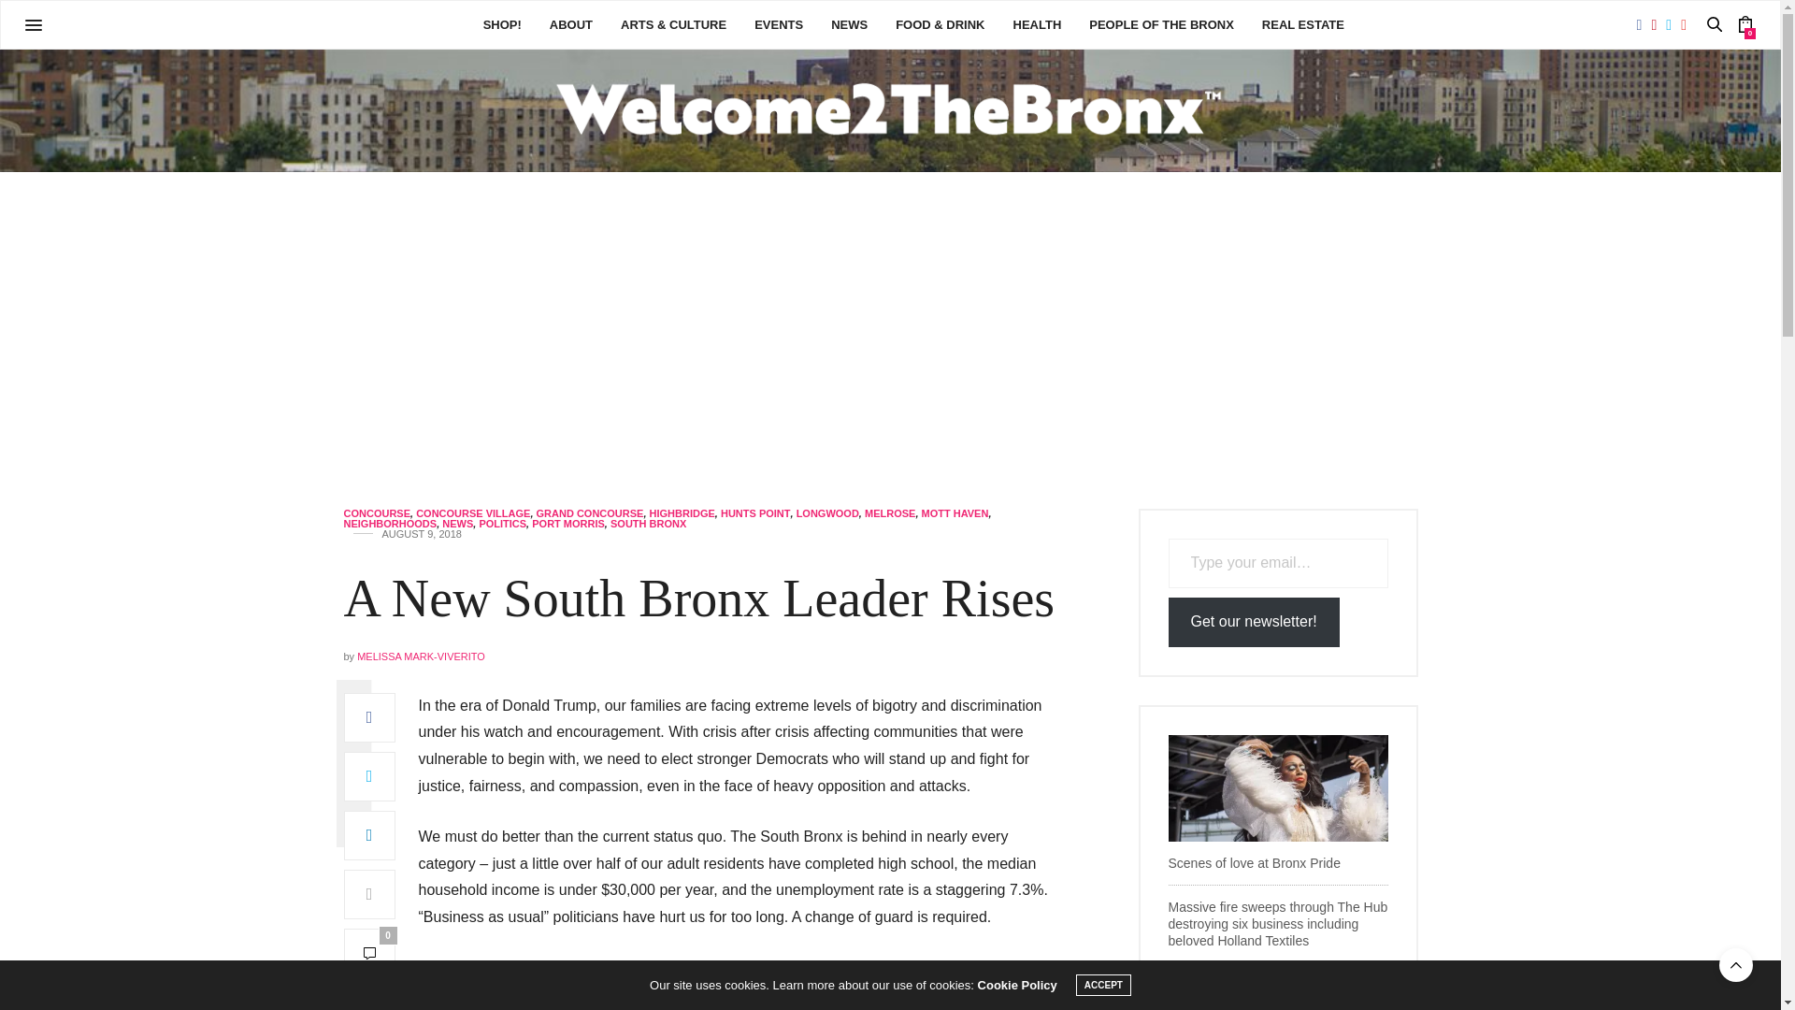  What do you see at coordinates (421, 656) in the screenshot?
I see `Posts by Melissa Mark-Viverito` at bounding box center [421, 656].